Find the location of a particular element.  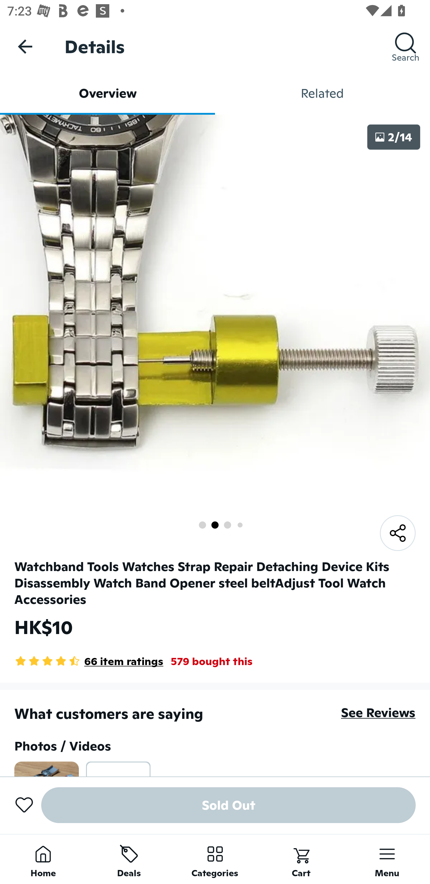

Sold Out is located at coordinates (228, 805).